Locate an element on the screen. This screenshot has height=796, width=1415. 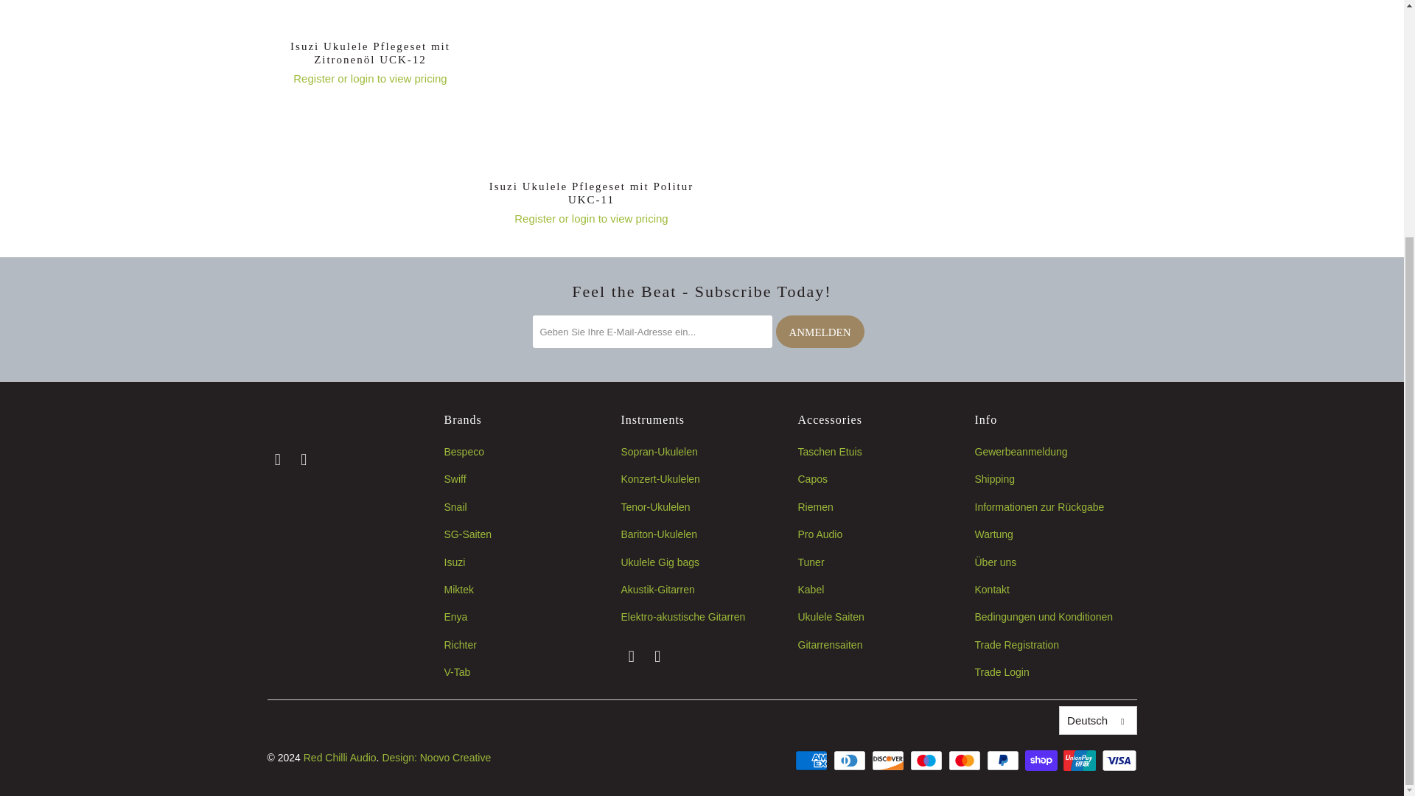
Diners Club is located at coordinates (850, 761).